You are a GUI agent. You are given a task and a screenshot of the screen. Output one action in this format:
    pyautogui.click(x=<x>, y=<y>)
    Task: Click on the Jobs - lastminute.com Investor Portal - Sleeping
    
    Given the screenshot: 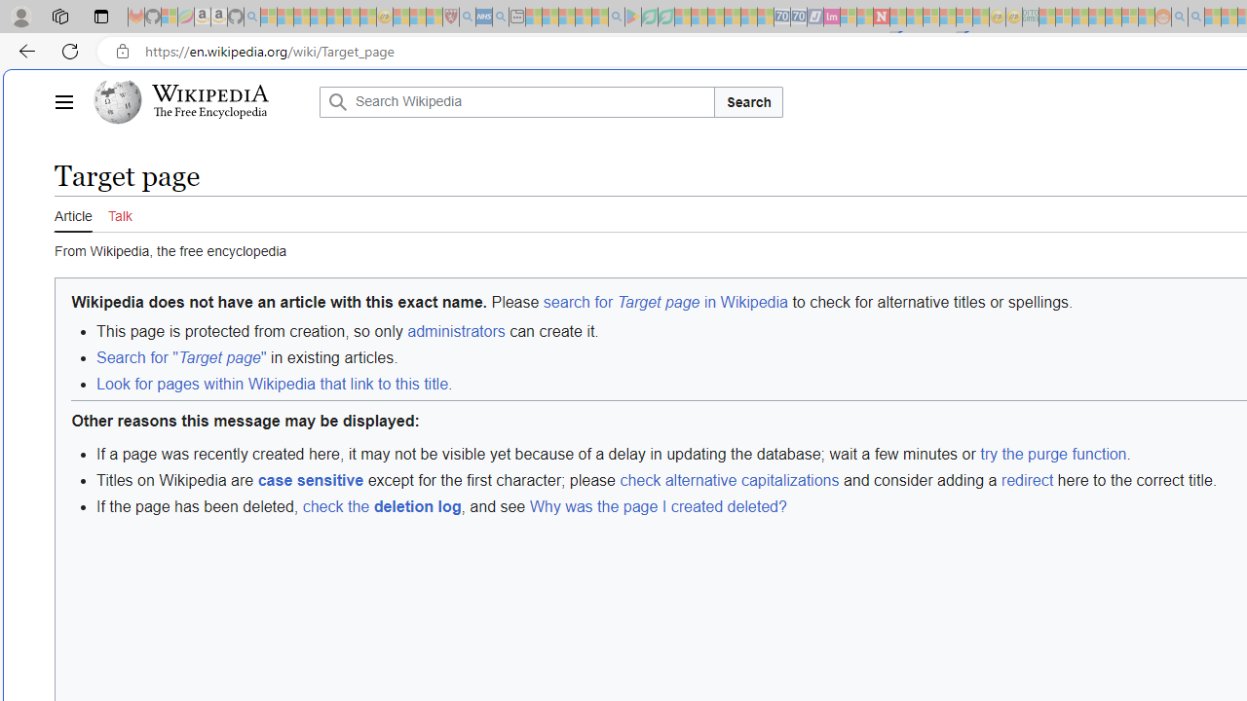 What is the action you would take?
    pyautogui.click(x=832, y=18)
    